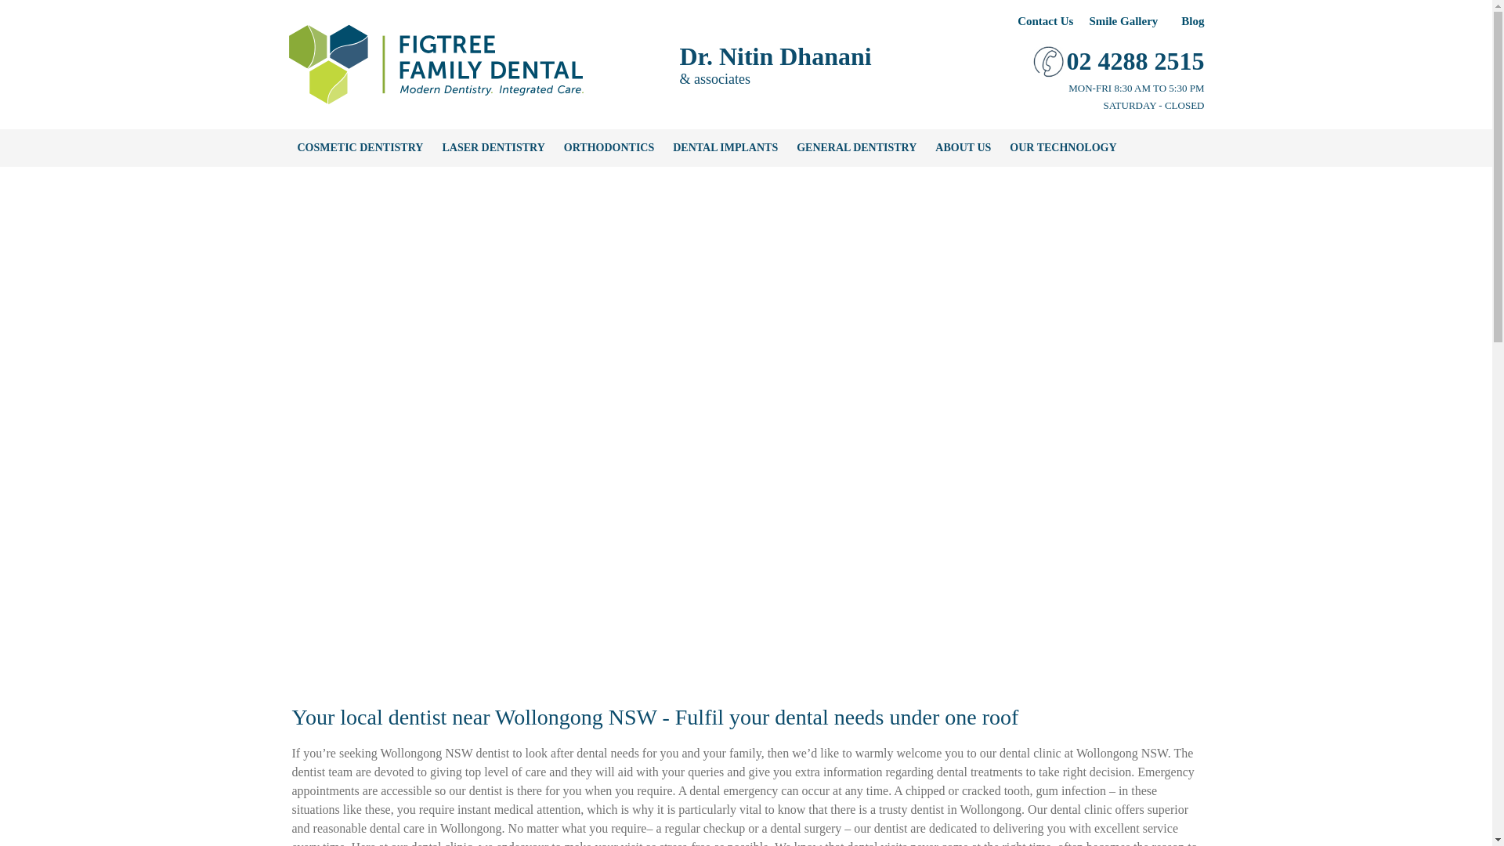  What do you see at coordinates (360, 148) in the screenshot?
I see `COSMETIC DENTISTRY` at bounding box center [360, 148].